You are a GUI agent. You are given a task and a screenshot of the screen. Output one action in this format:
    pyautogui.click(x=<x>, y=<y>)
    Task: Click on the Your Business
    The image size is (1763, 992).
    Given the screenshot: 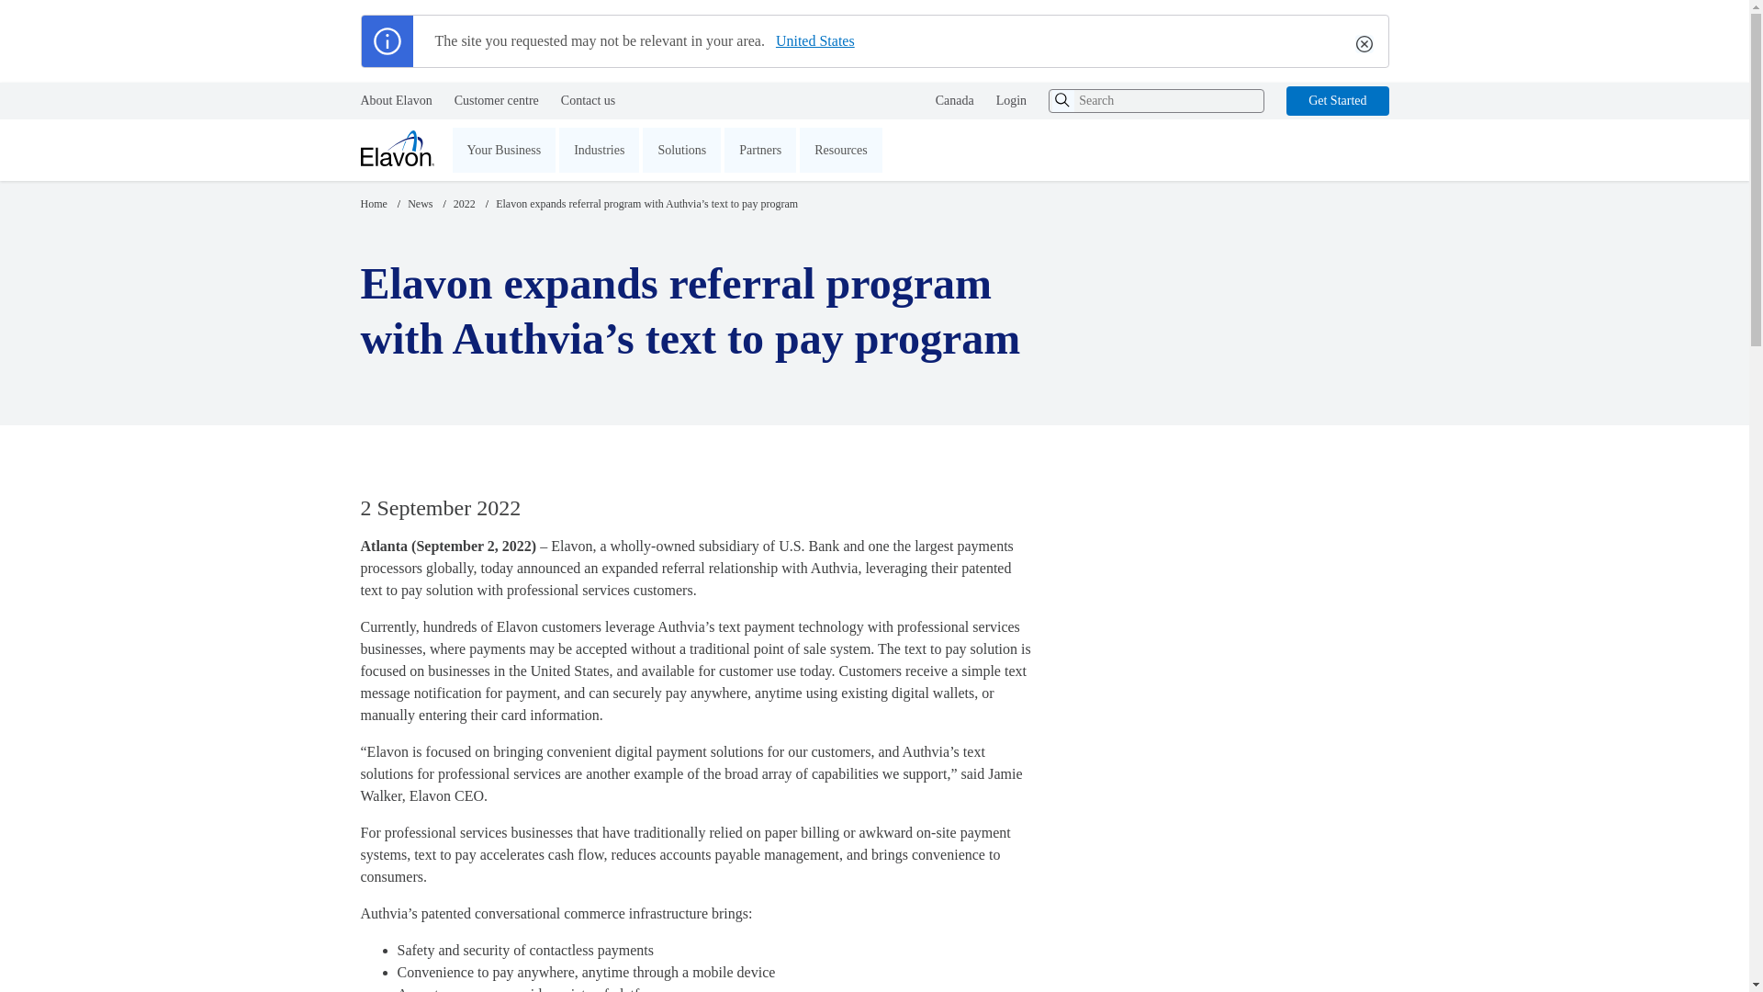 What is the action you would take?
    pyautogui.click(x=503, y=151)
    